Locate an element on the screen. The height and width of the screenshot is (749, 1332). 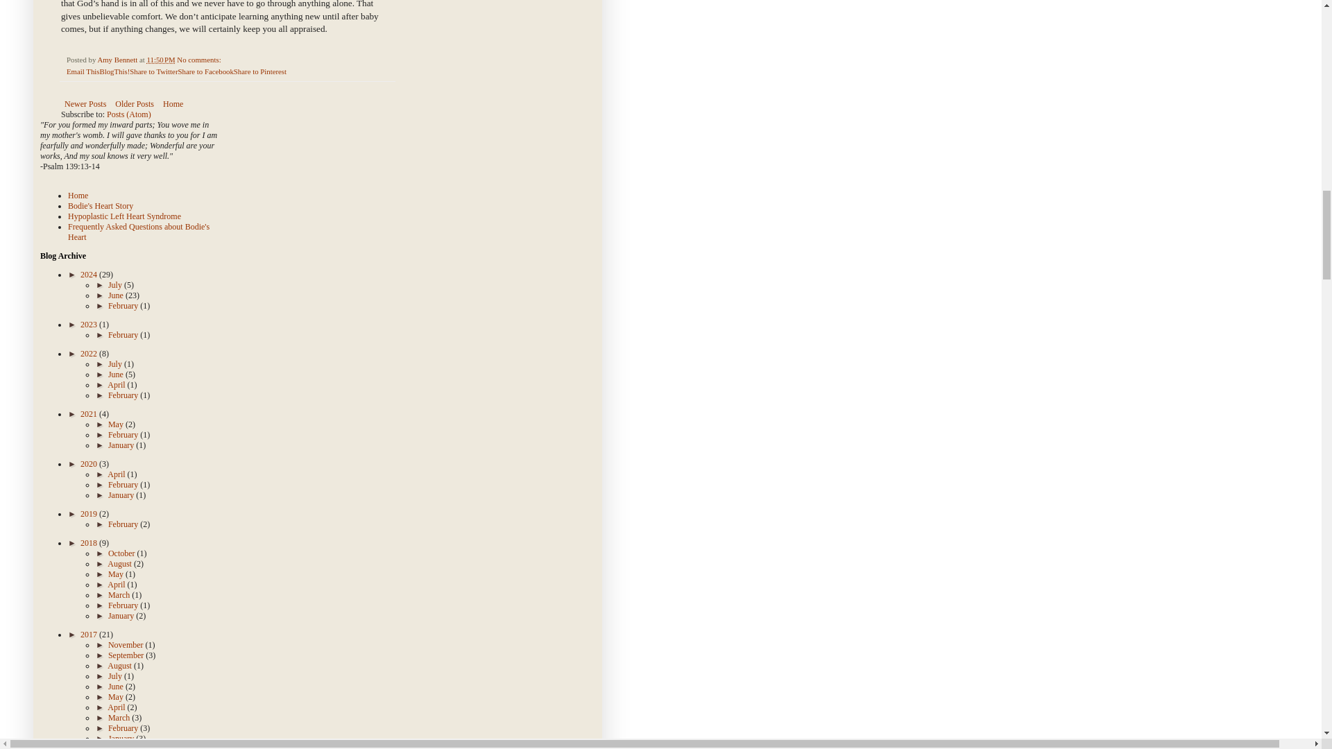
Share to Twitter is located at coordinates (153, 71).